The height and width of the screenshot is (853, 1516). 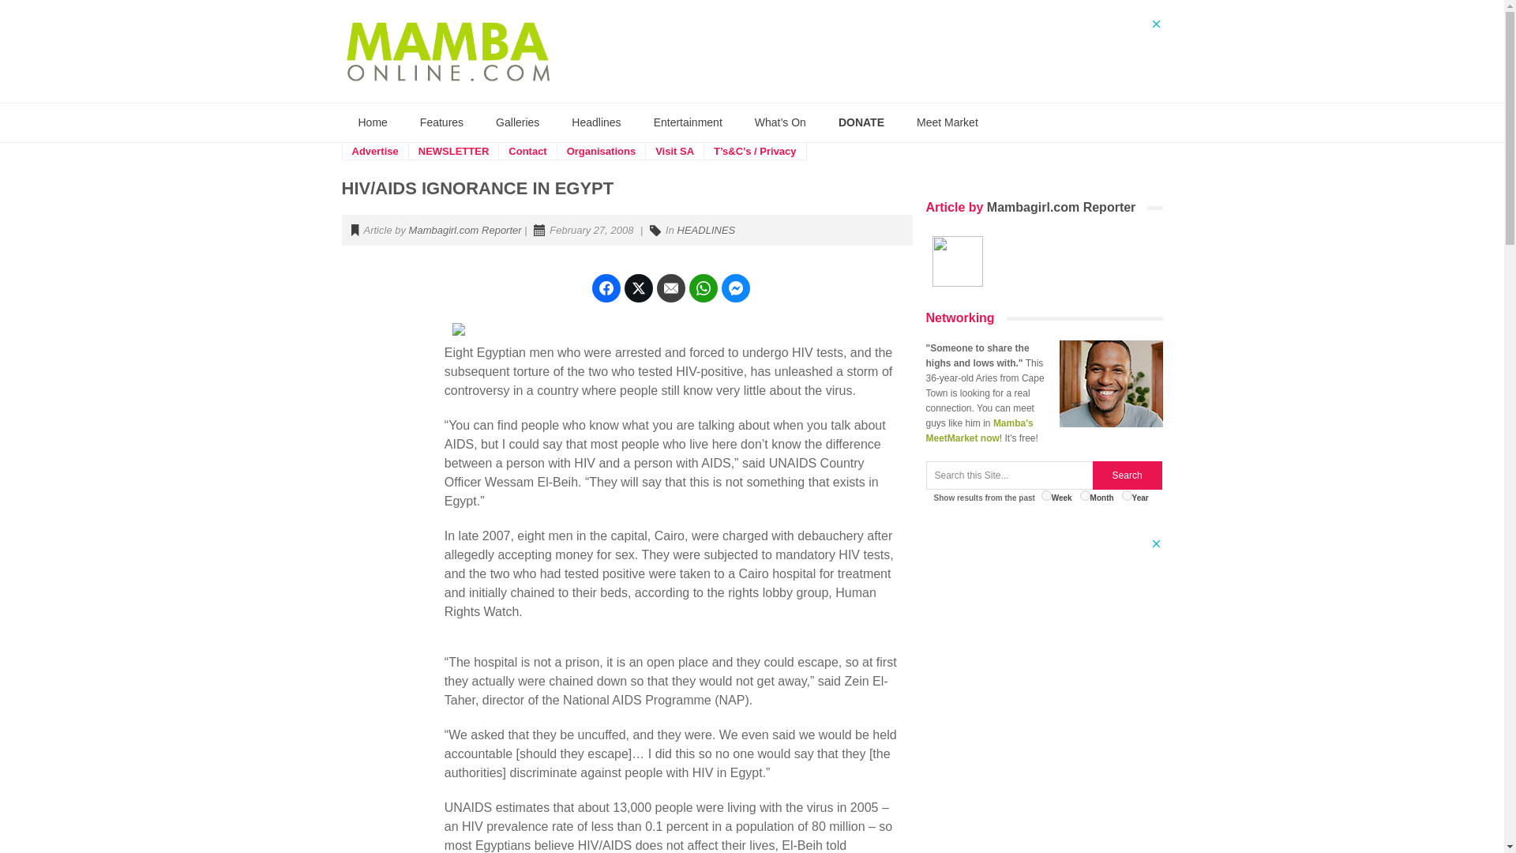 What do you see at coordinates (441, 122) in the screenshot?
I see `Features` at bounding box center [441, 122].